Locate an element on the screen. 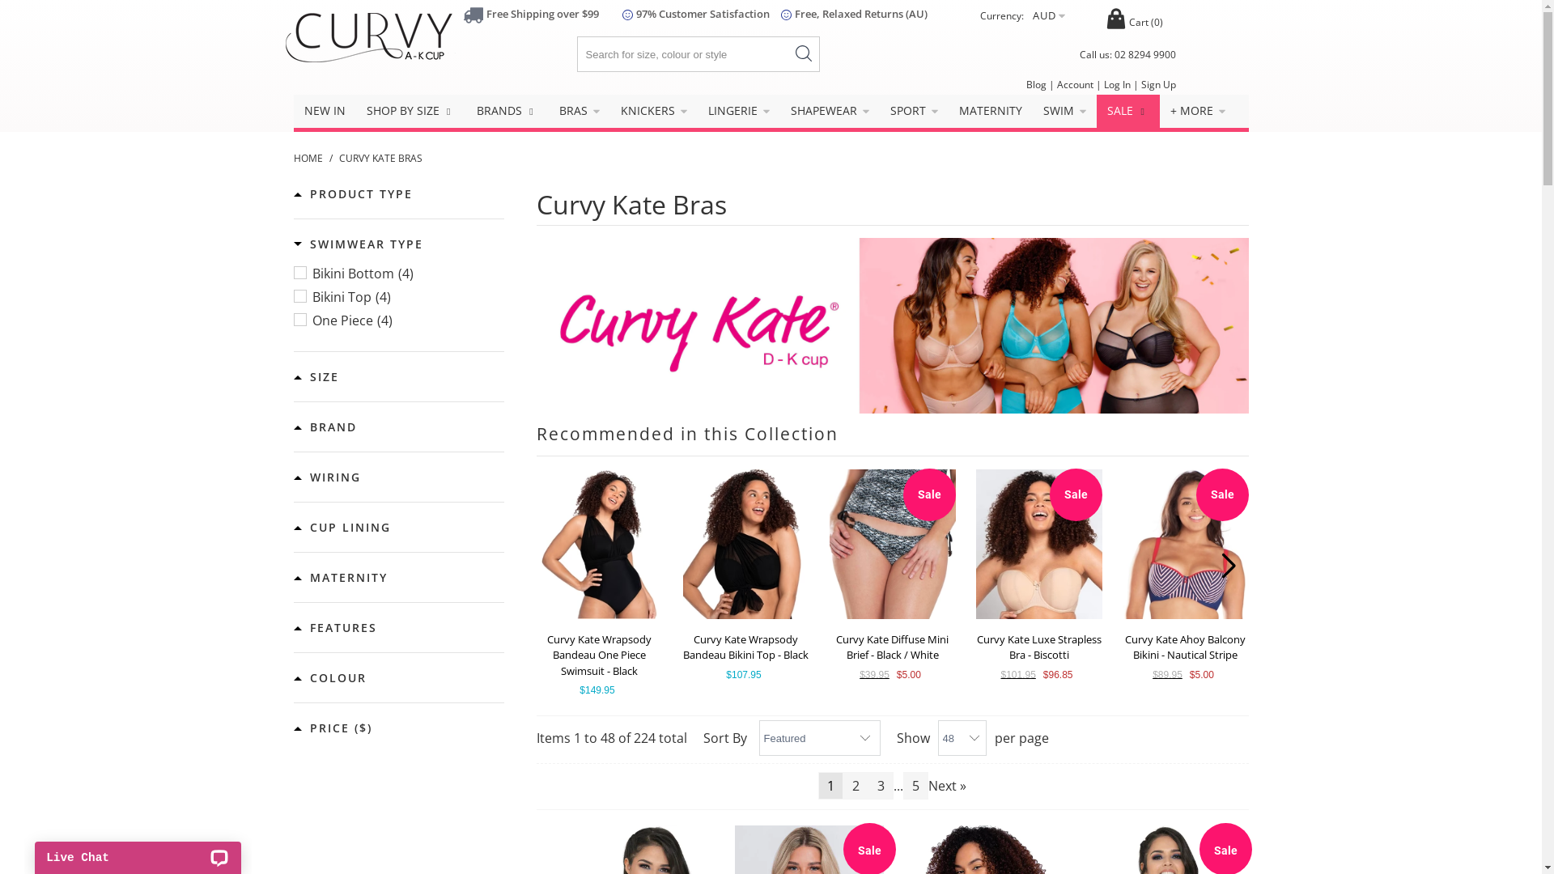 Image resolution: width=1554 pixels, height=874 pixels. Bikini Bottom(4) is located at coordinates (398, 274).